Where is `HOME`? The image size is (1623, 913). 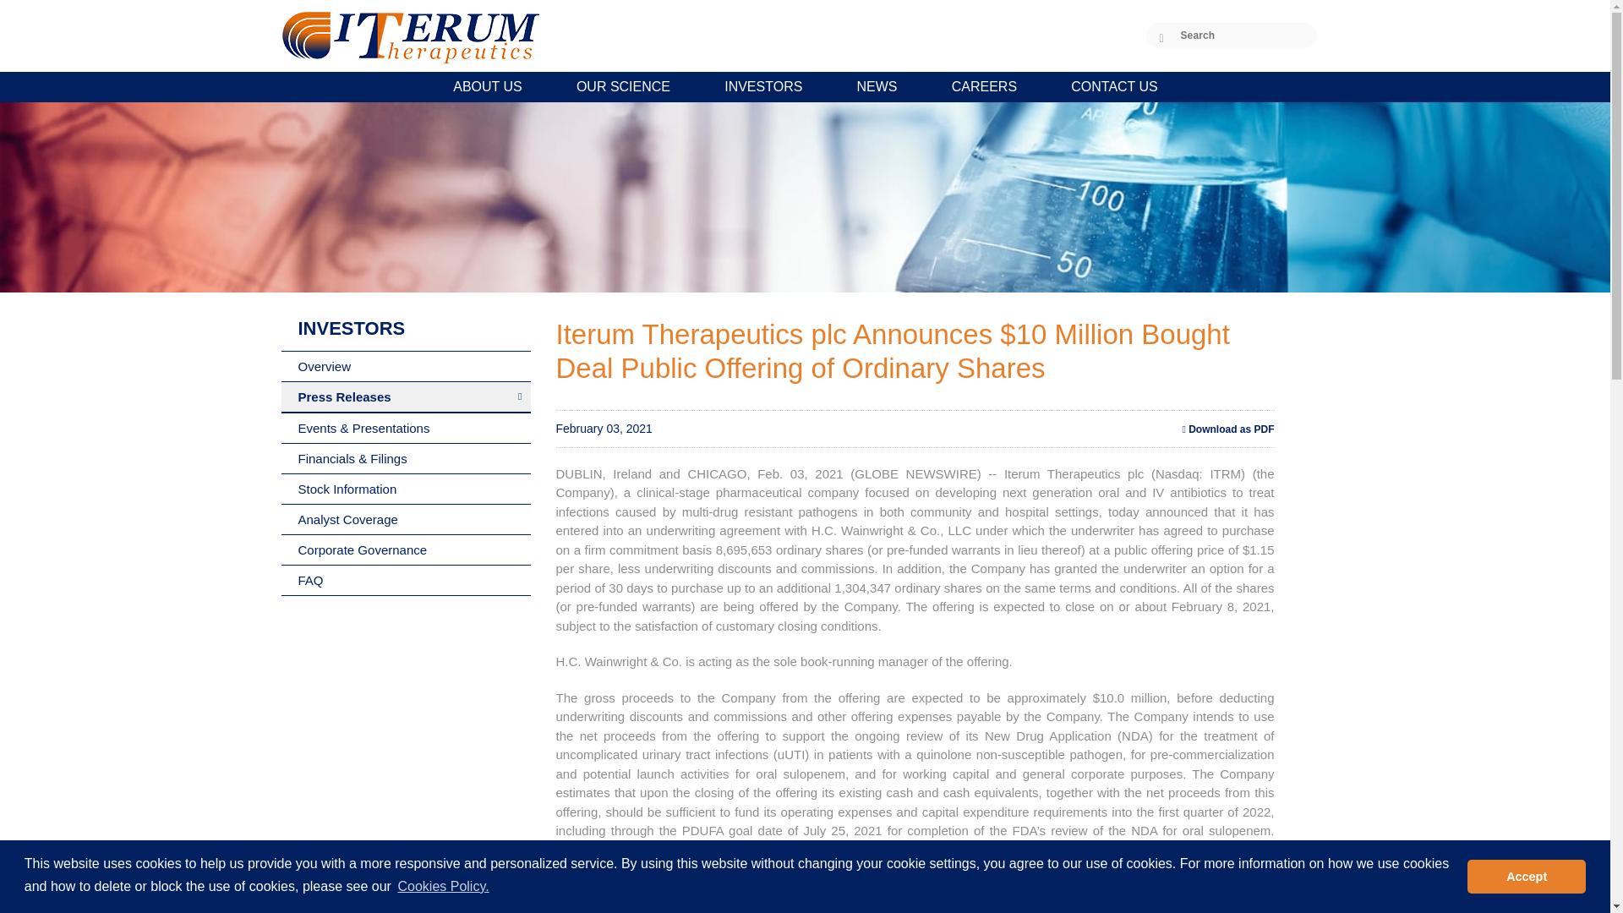
HOME is located at coordinates (25, 88).